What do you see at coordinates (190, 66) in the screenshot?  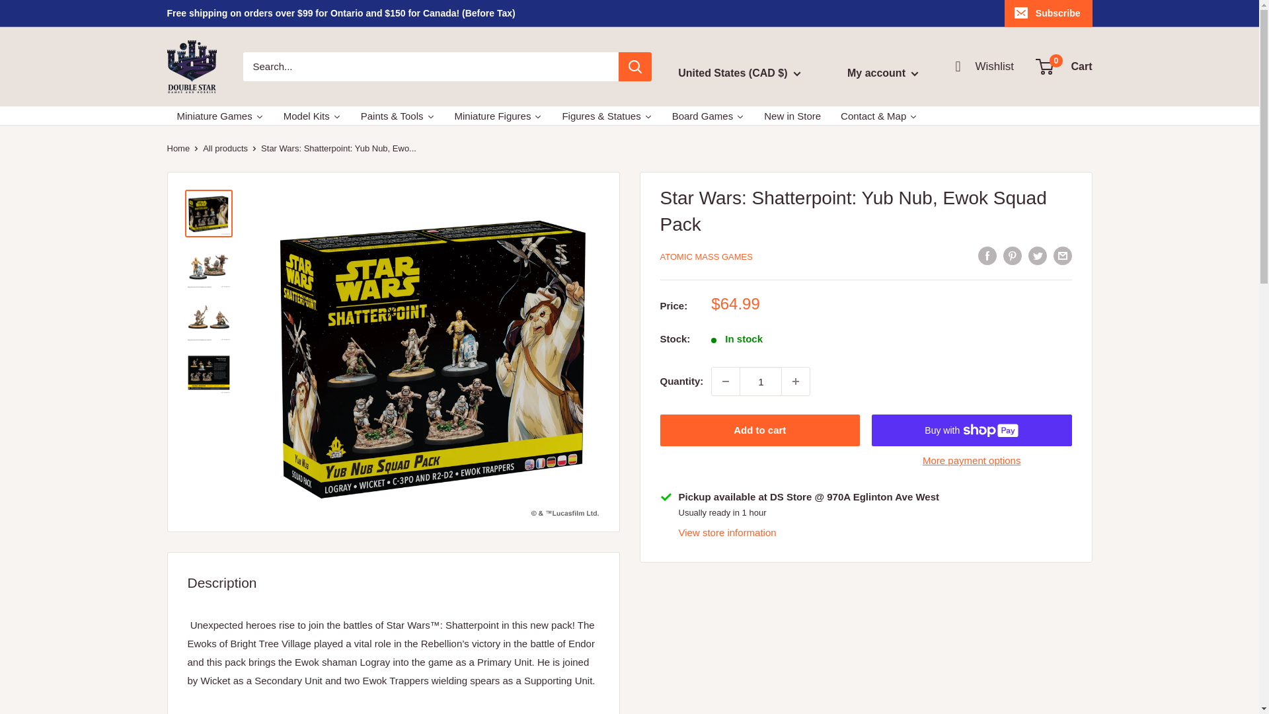 I see `1` at bounding box center [190, 66].